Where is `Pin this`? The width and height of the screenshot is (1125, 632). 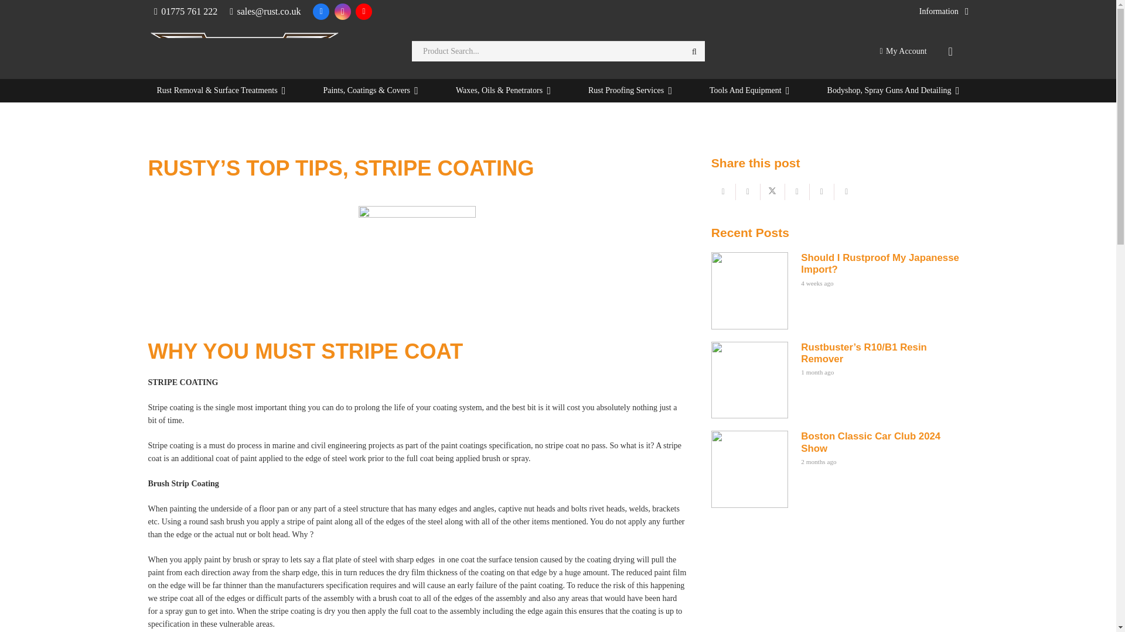 Pin this is located at coordinates (822, 192).